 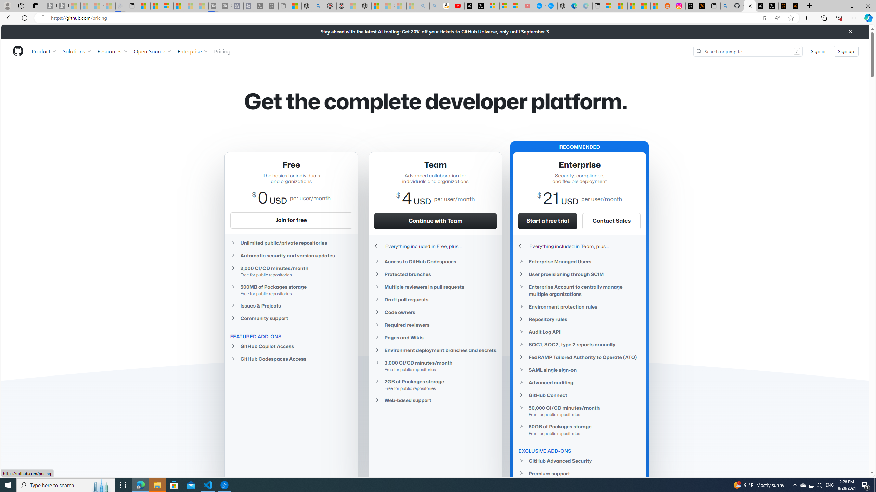 I want to click on Sign up, so click(x=846, y=51).